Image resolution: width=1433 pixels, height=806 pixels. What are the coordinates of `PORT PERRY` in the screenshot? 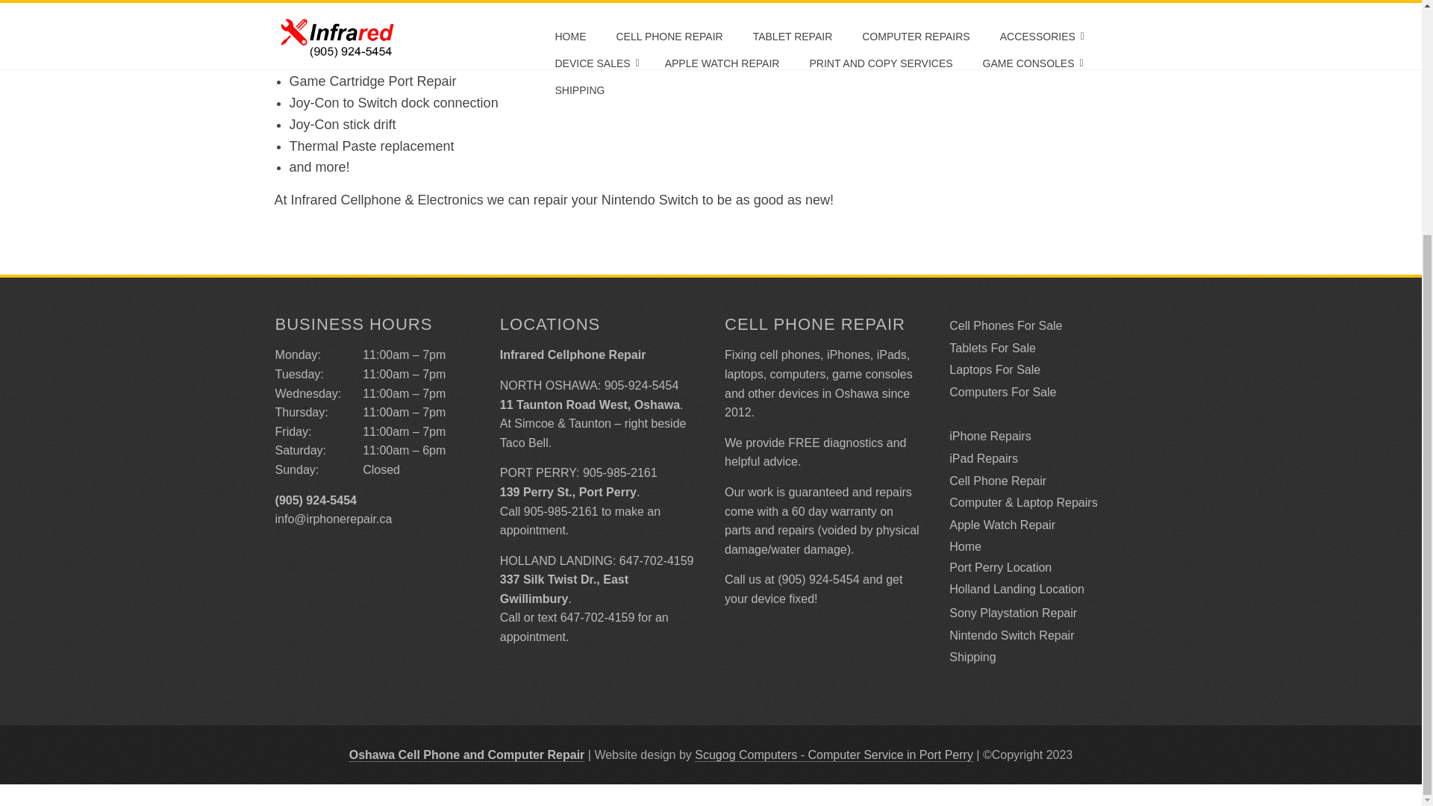 It's located at (537, 472).